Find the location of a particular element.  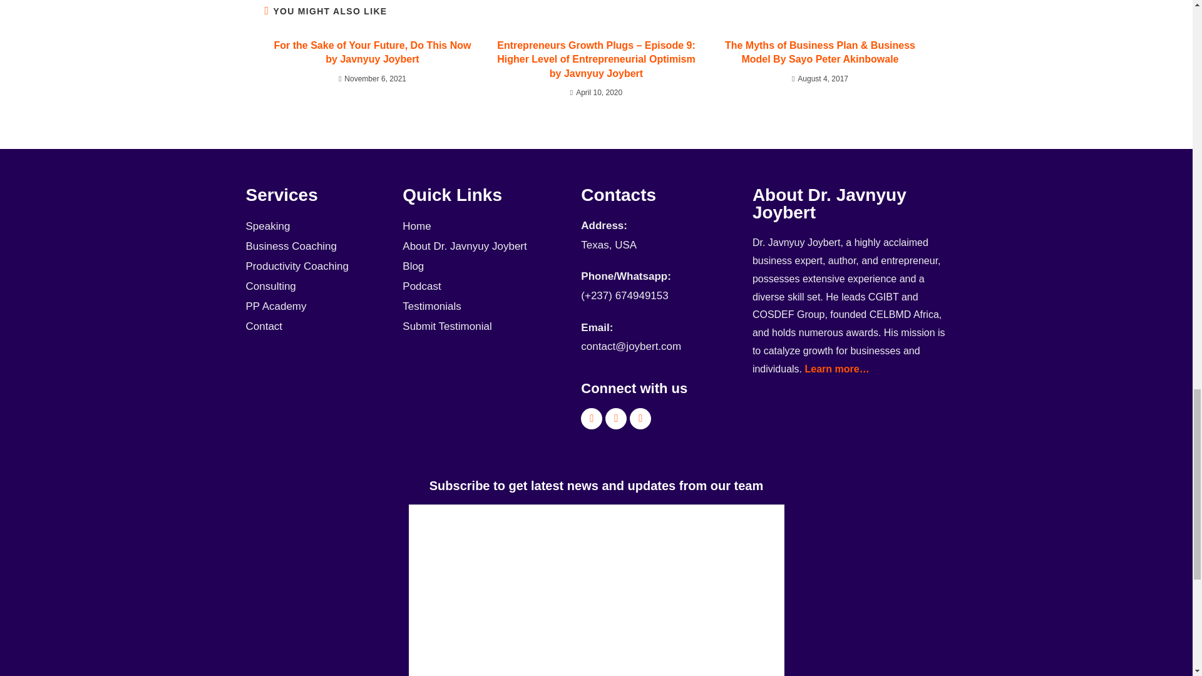

Productivity Coaching is located at coordinates (317, 267).